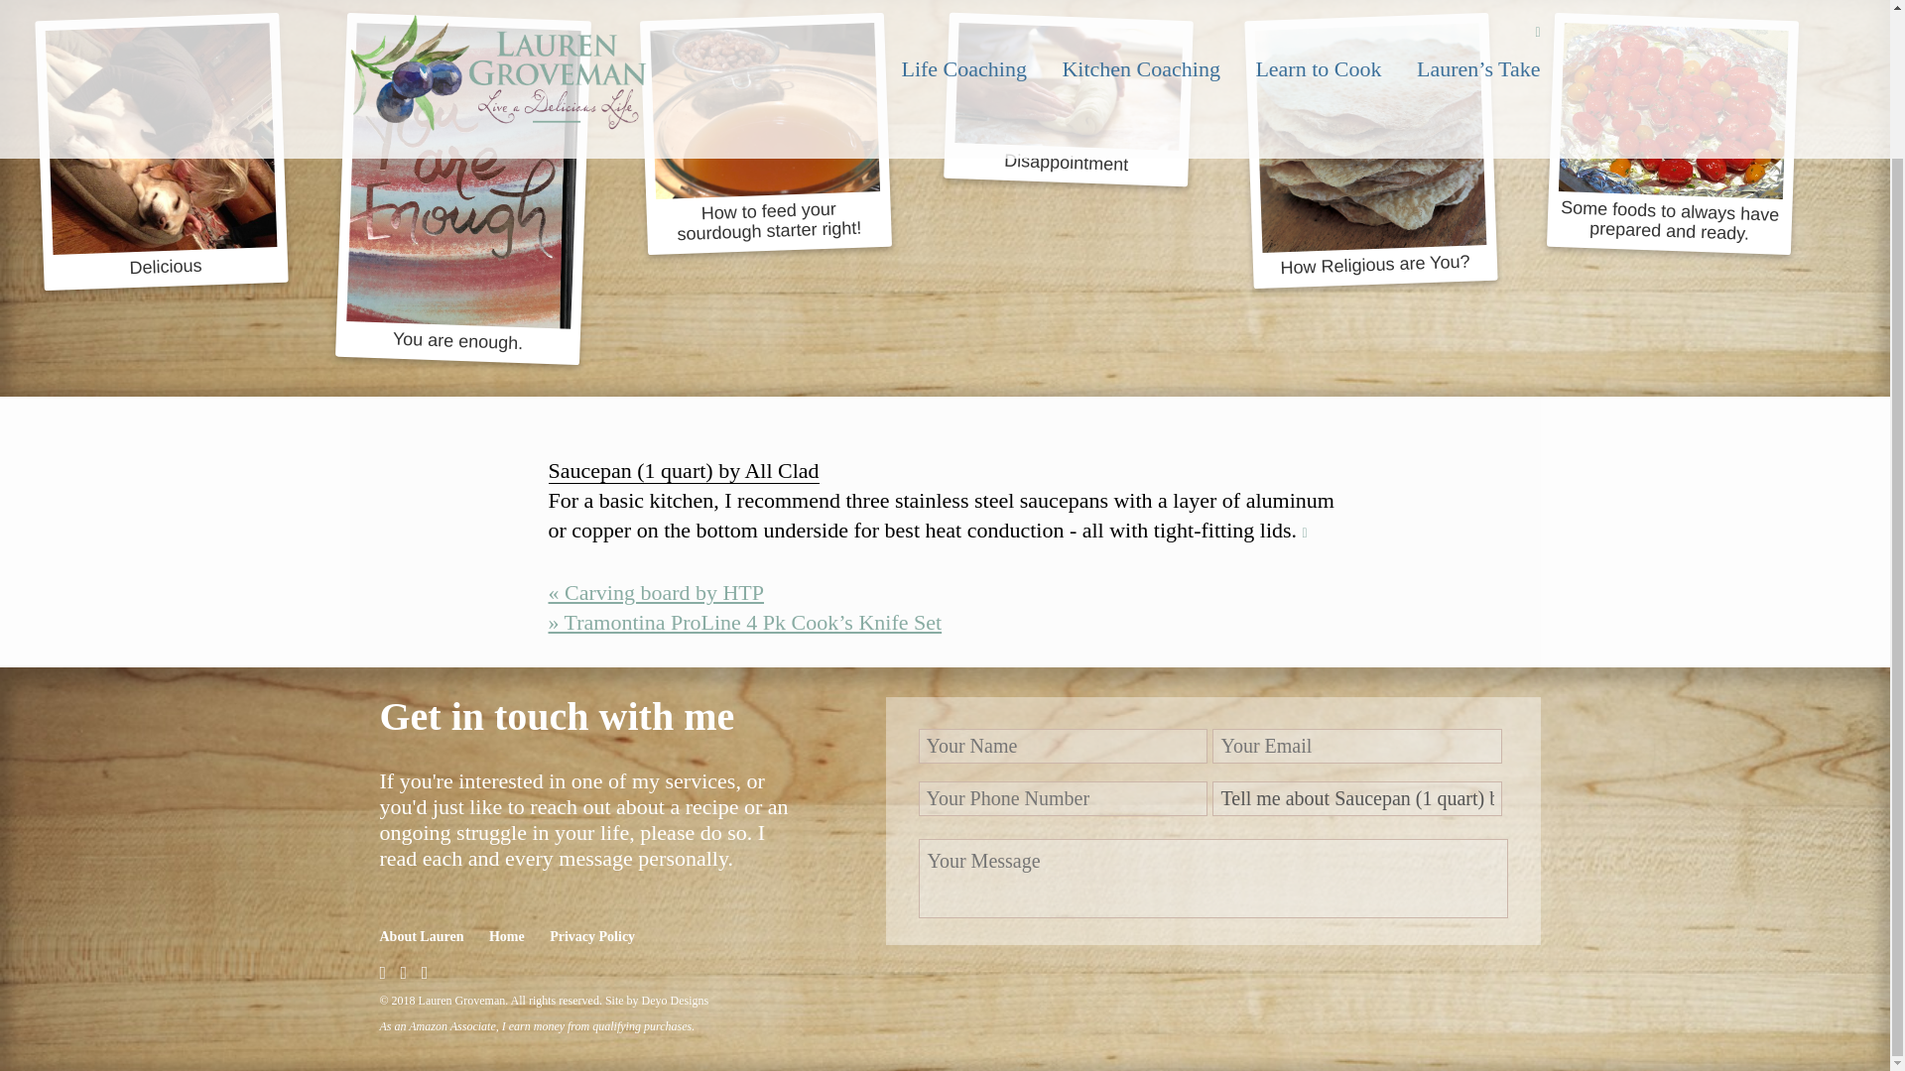 The width and height of the screenshot is (1905, 1071). Describe the element at coordinates (591, 936) in the screenshot. I see `Privacy Policy` at that location.